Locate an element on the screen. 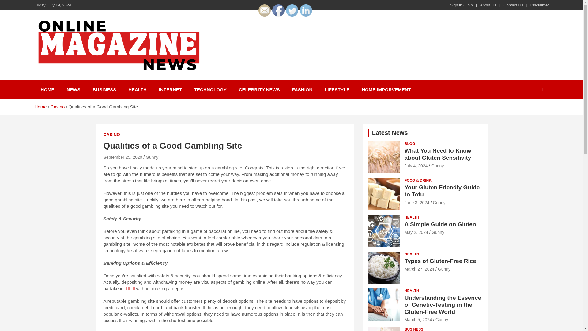 This screenshot has height=331, width=588. What You Need to Know about Gluten Sensitivity is located at coordinates (438, 154).